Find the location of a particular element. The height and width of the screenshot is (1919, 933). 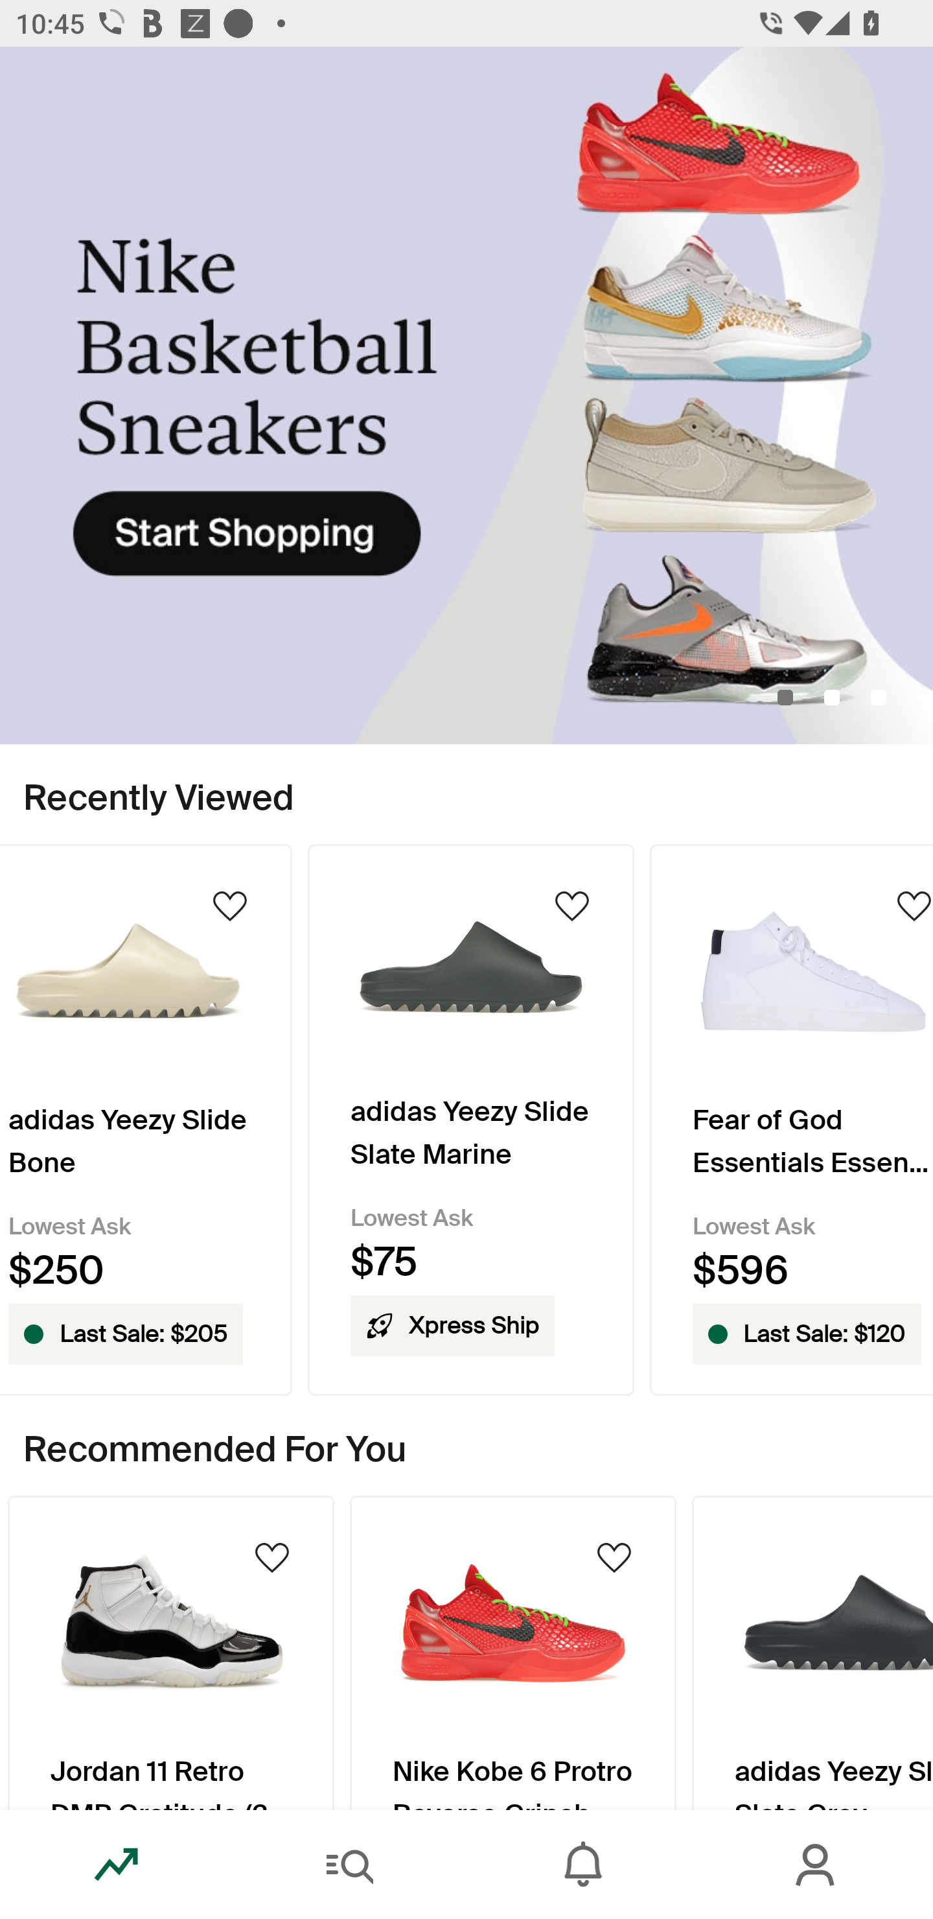

Product Image Nike Kobe 6 Protro Reverse Grinch is located at coordinates (513, 1652).